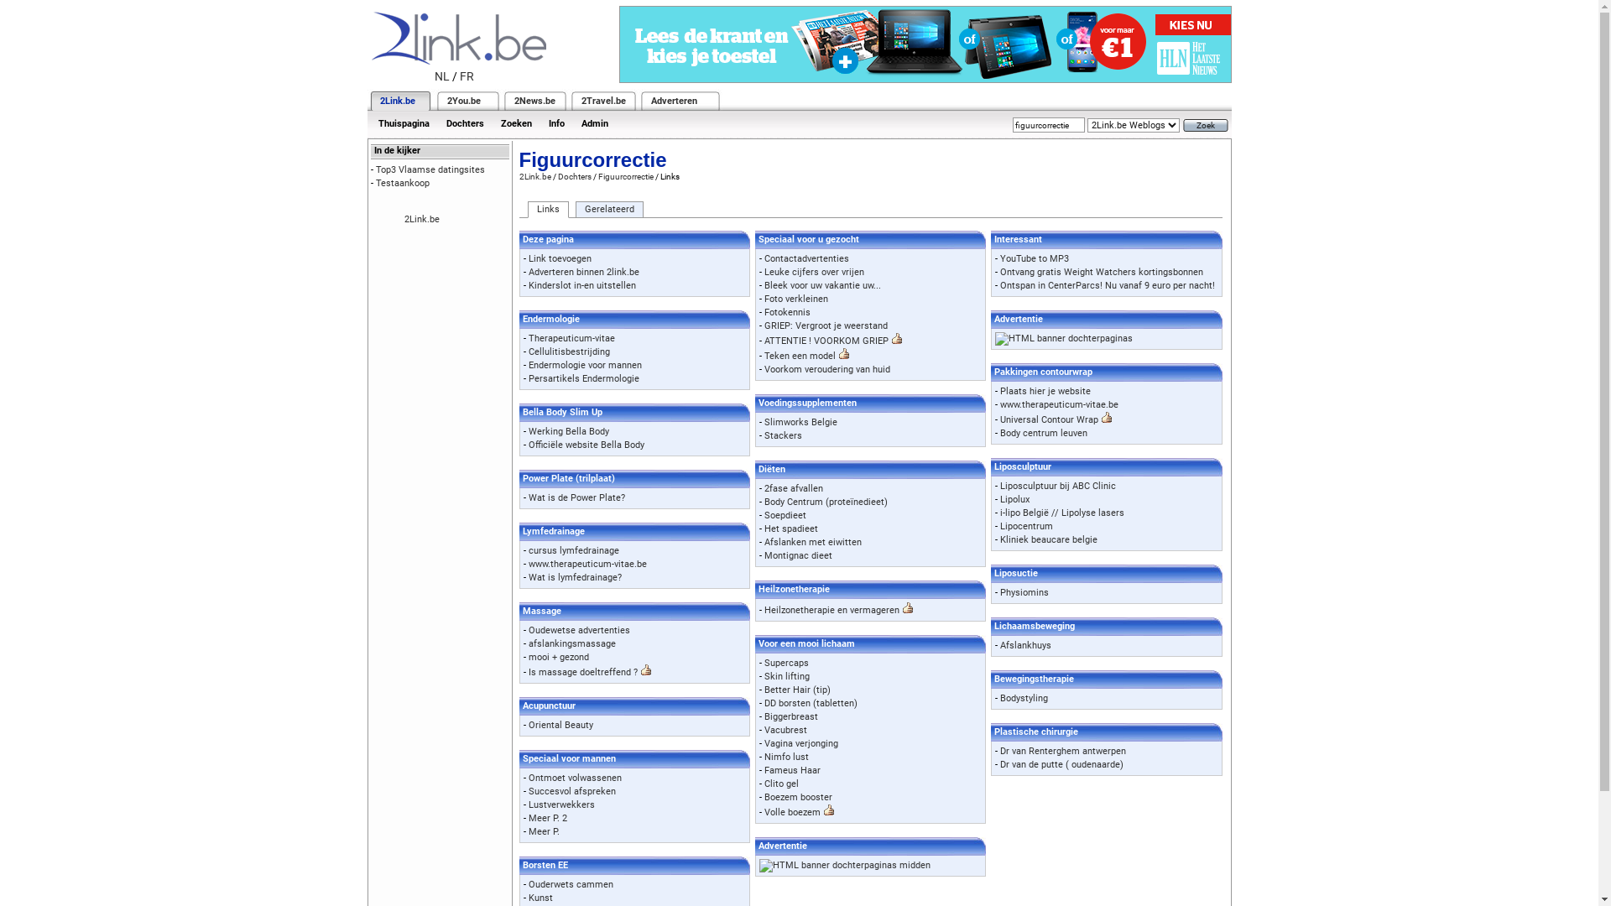 Image resolution: width=1611 pixels, height=906 pixels. I want to click on 2You.be, so click(463, 101).